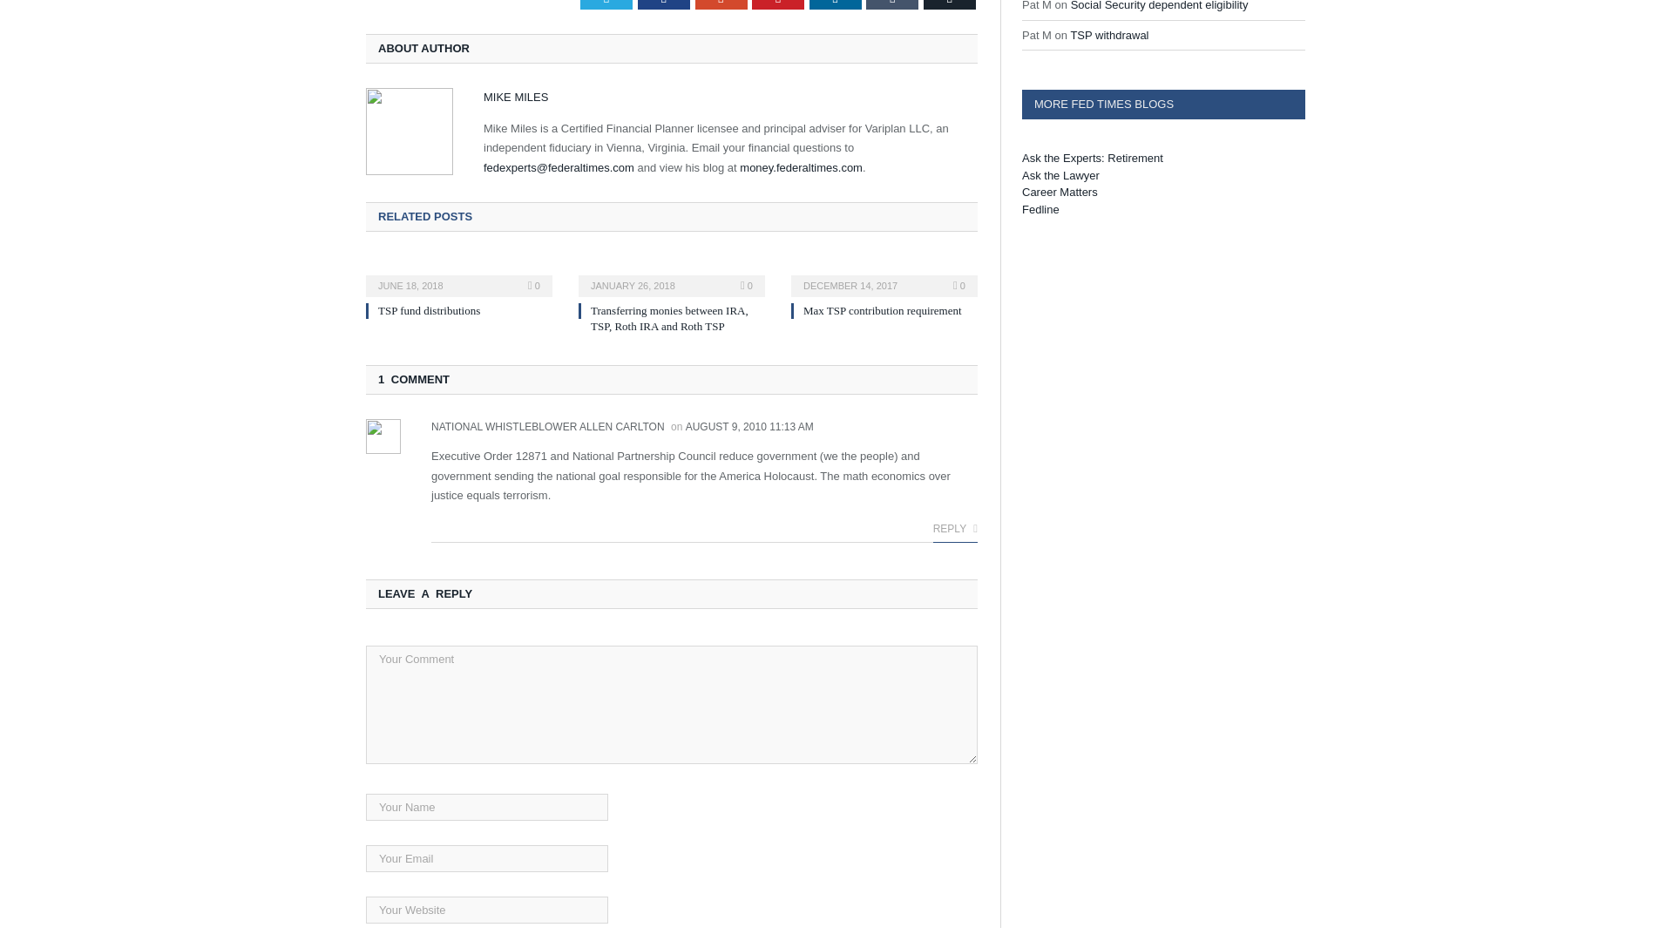  What do you see at coordinates (835, 4) in the screenshot?
I see `LinkedIn` at bounding box center [835, 4].